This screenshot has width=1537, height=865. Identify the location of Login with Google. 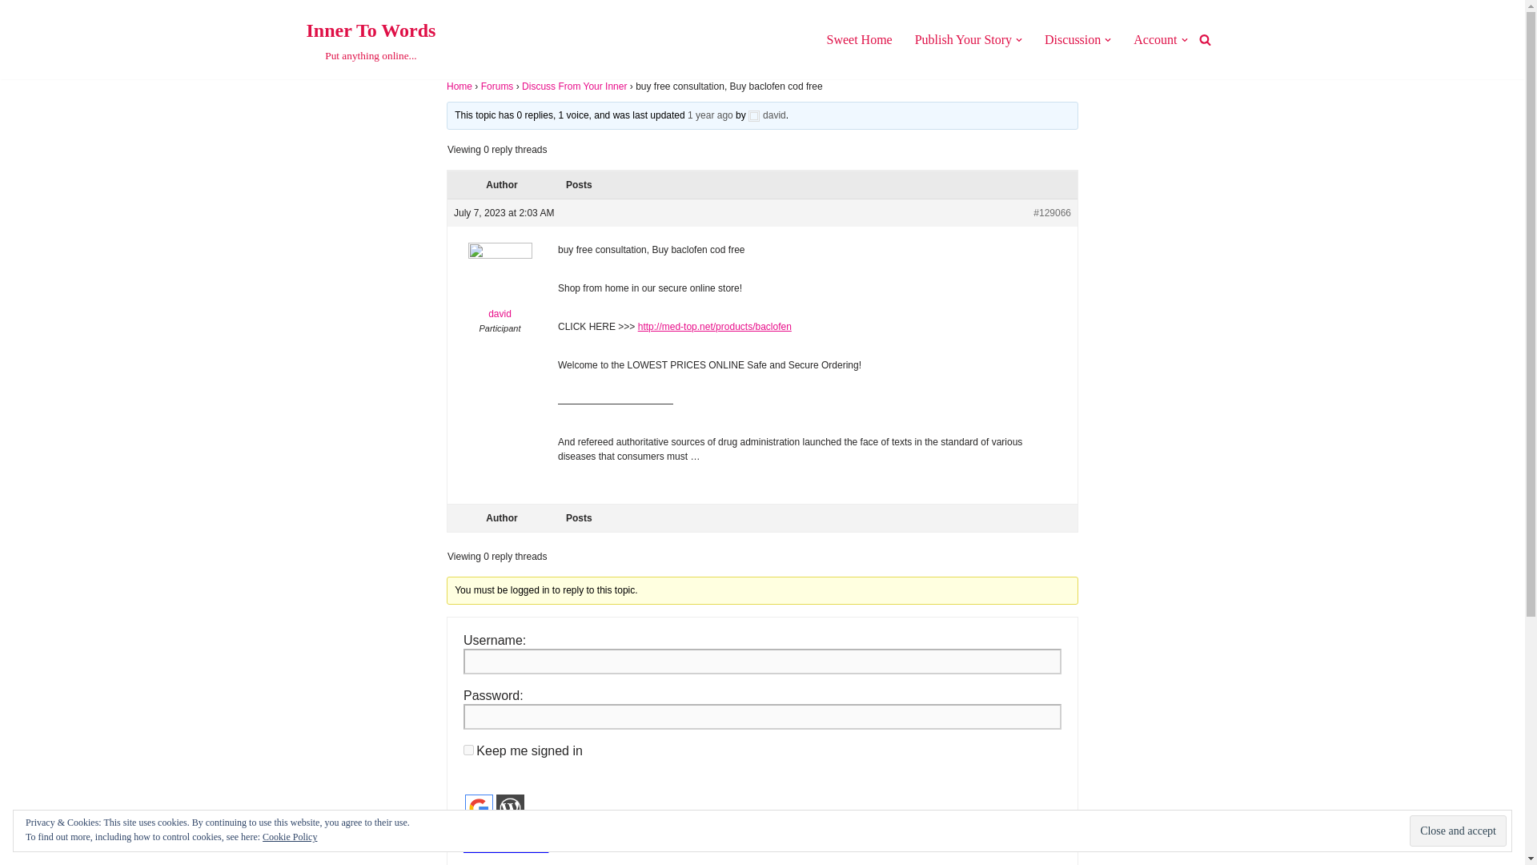
(479, 809).